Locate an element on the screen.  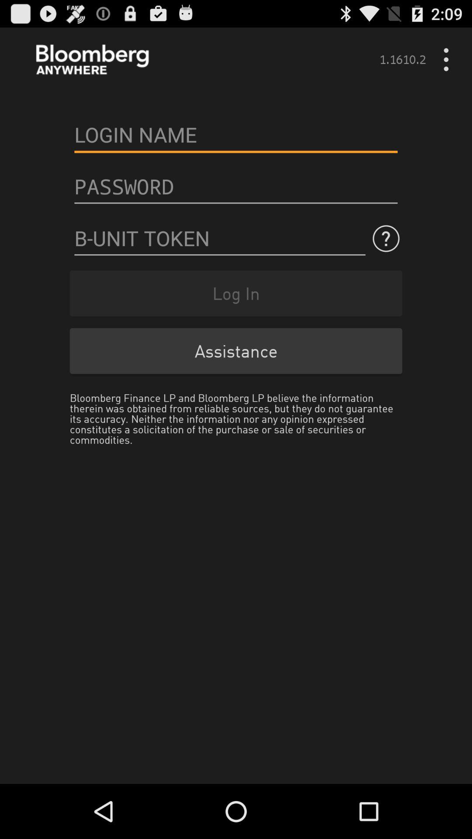
choose icon above the assistance item is located at coordinates (236, 293).